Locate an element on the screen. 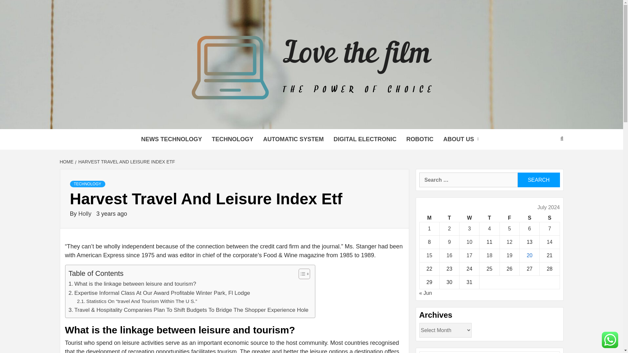 This screenshot has width=628, height=353. Thursday is located at coordinates (489, 218).